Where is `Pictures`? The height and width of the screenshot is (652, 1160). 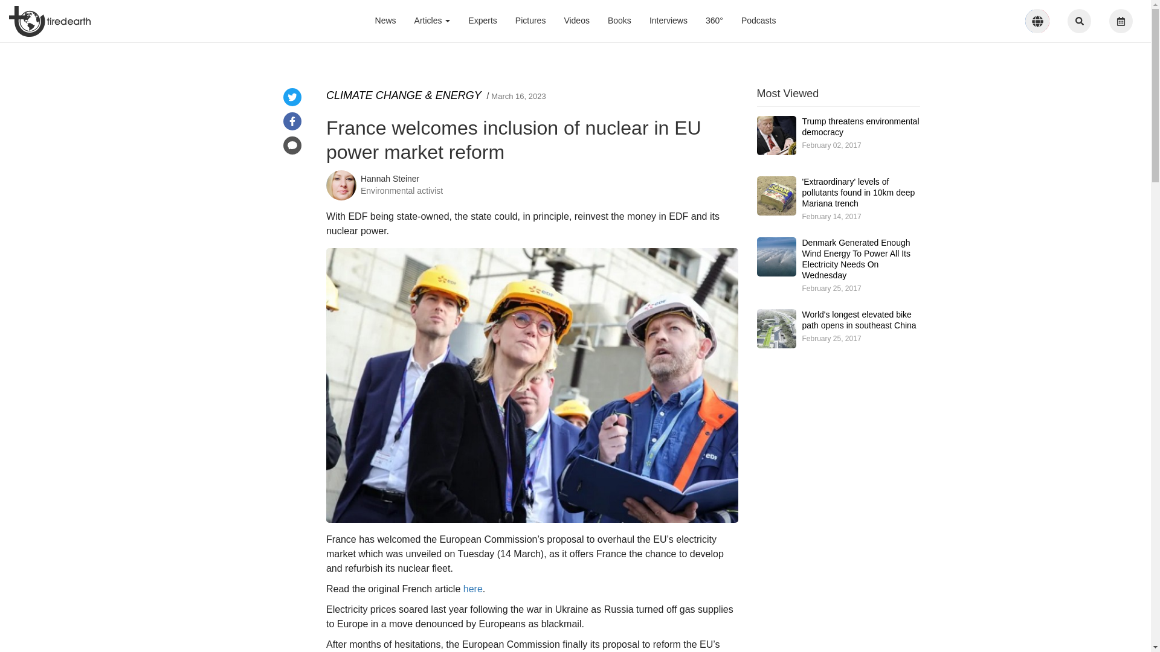
Pictures is located at coordinates (530, 21).